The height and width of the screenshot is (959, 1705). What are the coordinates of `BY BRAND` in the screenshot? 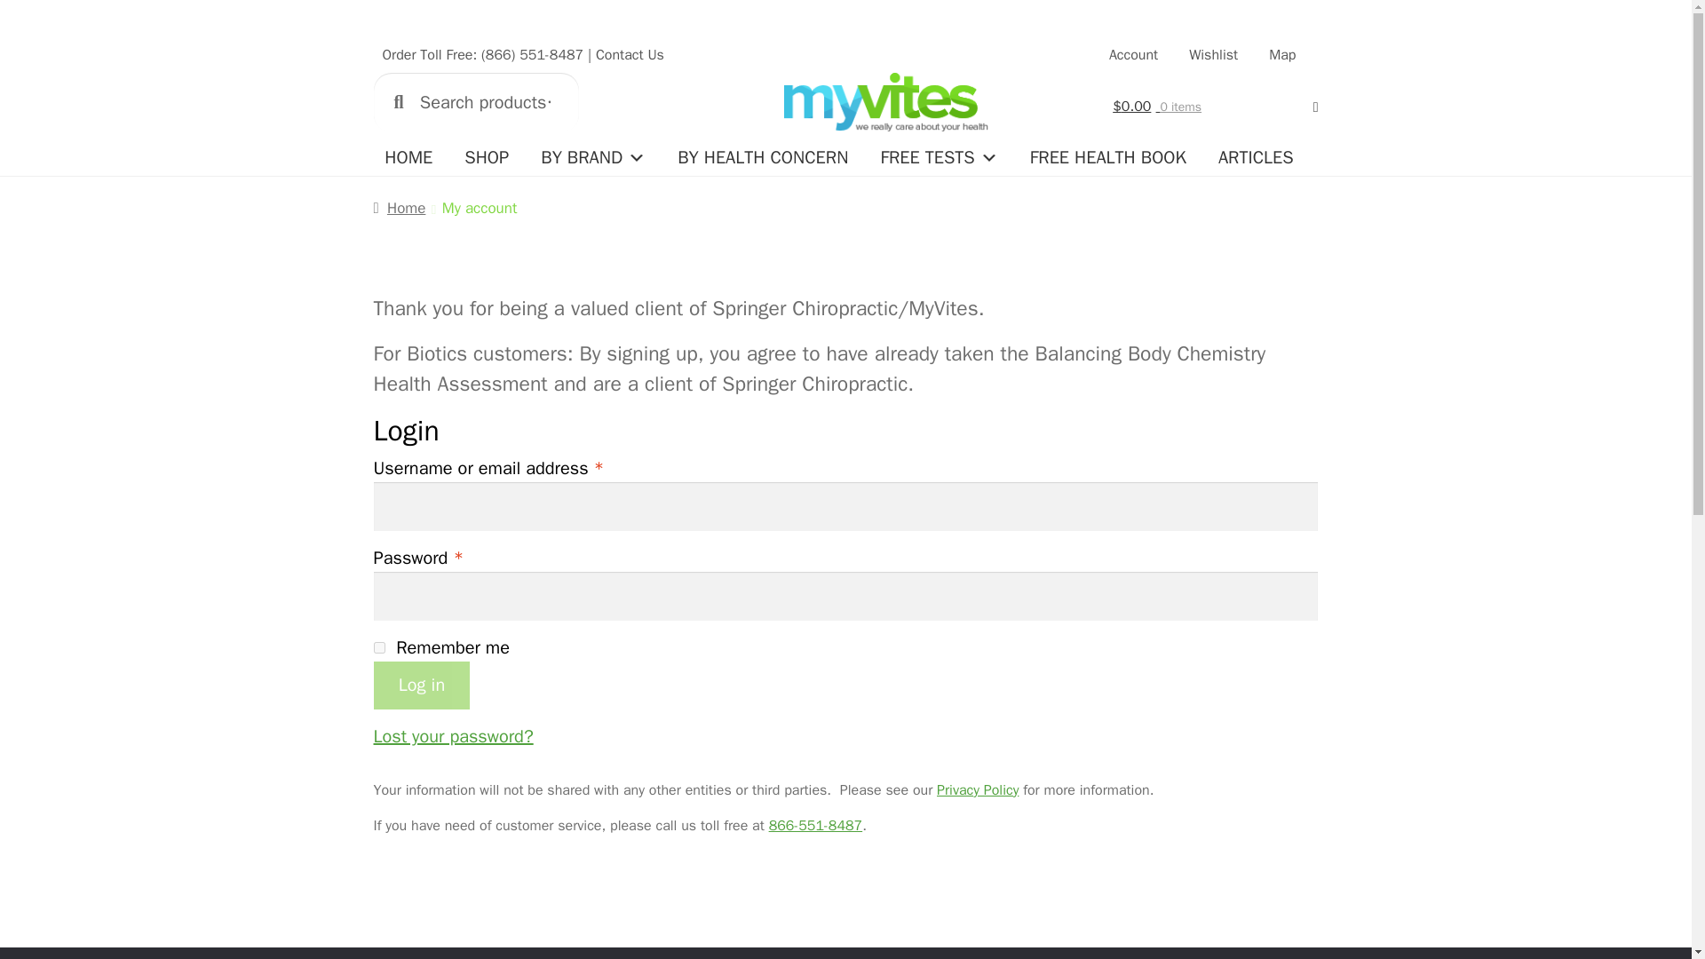 It's located at (593, 157).